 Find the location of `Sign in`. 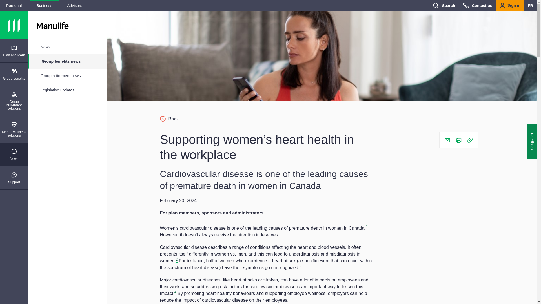

Sign in is located at coordinates (510, 6).